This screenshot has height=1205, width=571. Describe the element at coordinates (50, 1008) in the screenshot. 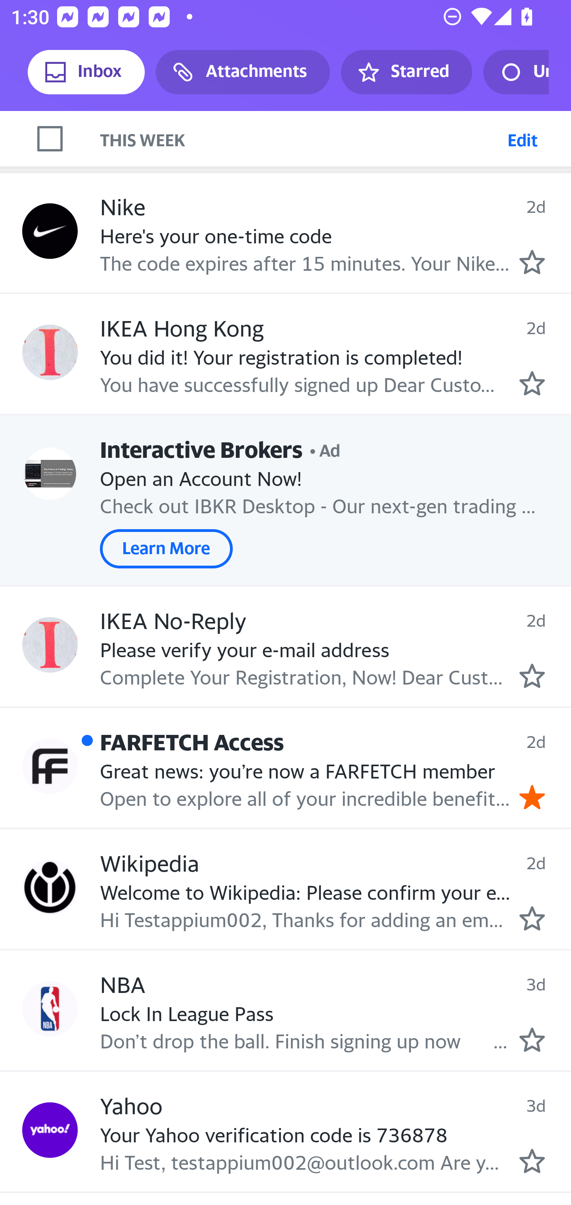

I see `Profile
NBA` at that location.